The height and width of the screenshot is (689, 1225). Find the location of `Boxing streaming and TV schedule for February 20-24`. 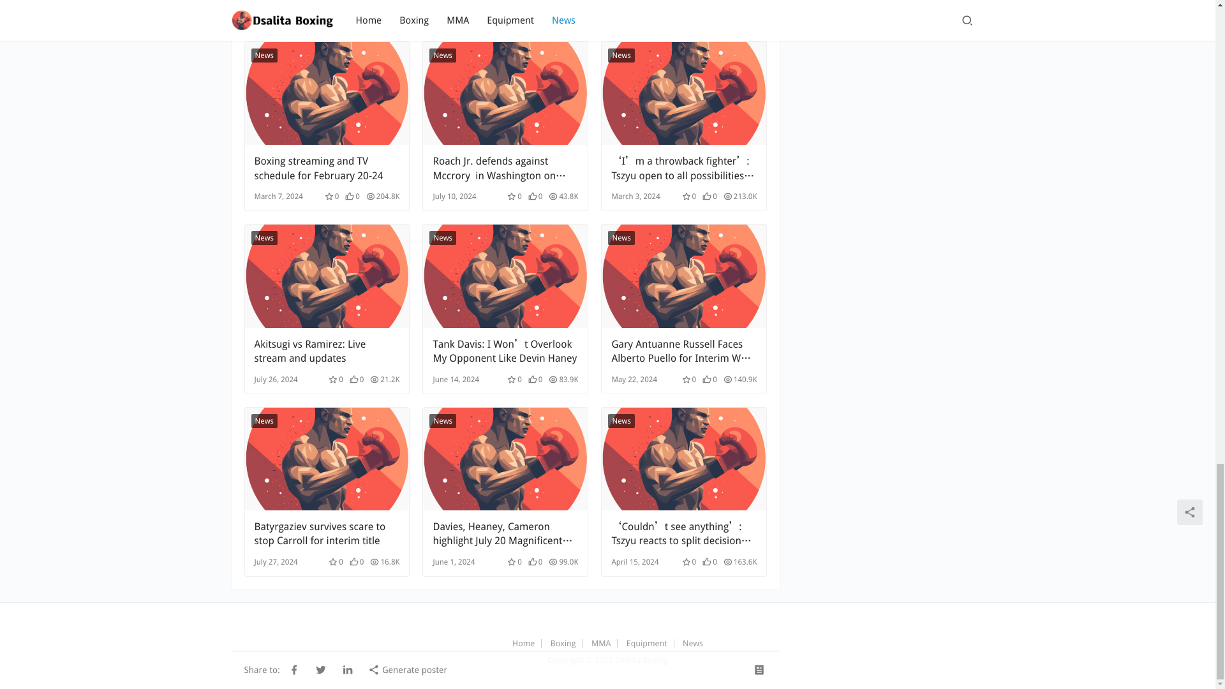

Boxing streaming and TV schedule for February 20-24 is located at coordinates (327, 93).